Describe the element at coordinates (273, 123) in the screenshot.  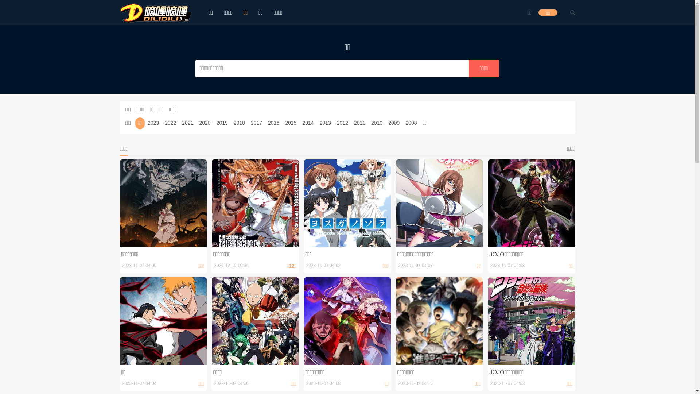
I see `2016` at that location.